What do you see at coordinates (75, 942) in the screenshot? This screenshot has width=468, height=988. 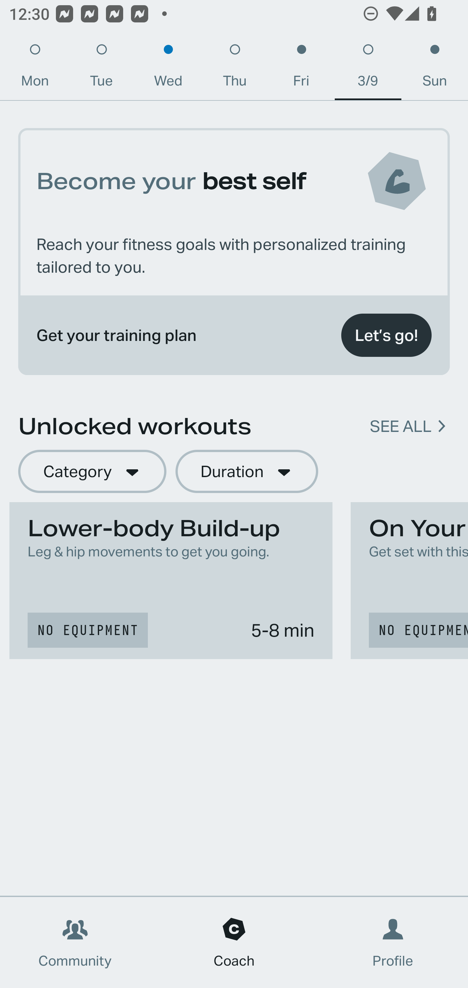 I see `Community` at bounding box center [75, 942].